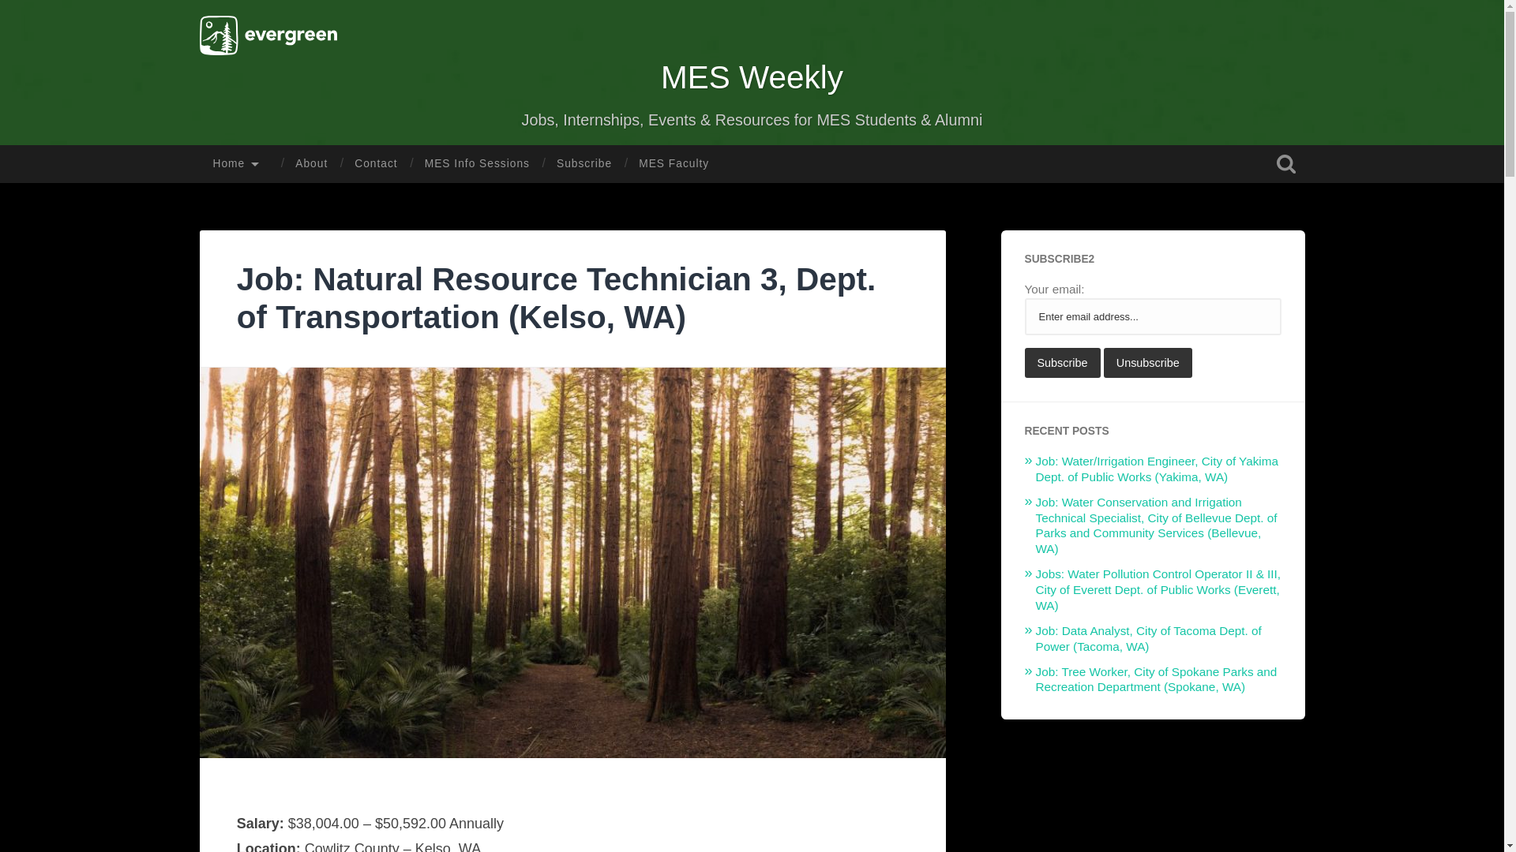 This screenshot has width=1516, height=852. I want to click on Home, so click(240, 164).